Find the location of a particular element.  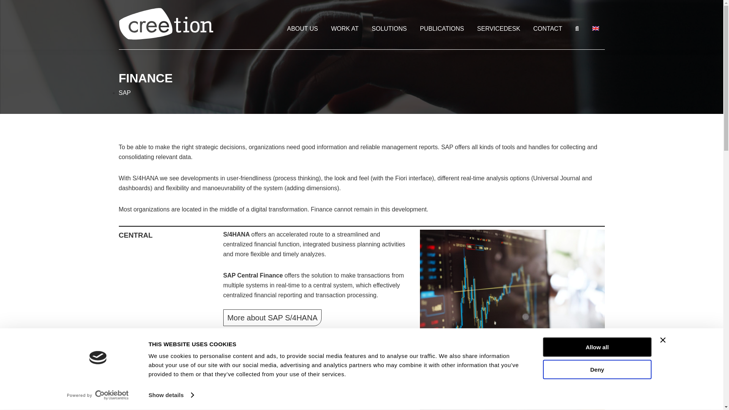

Deny is located at coordinates (596, 369).